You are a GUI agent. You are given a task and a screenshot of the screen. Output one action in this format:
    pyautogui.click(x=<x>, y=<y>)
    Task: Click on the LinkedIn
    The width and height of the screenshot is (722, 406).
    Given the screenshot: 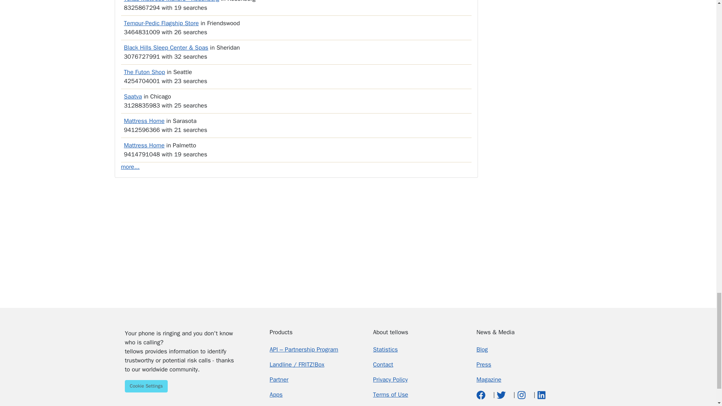 What is the action you would take?
    pyautogui.click(x=541, y=395)
    